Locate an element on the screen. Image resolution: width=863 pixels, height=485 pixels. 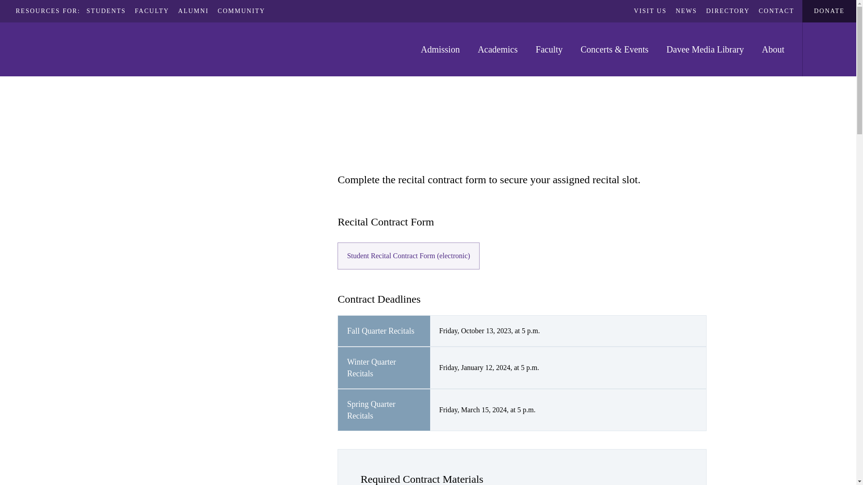
FACULTY is located at coordinates (152, 11).